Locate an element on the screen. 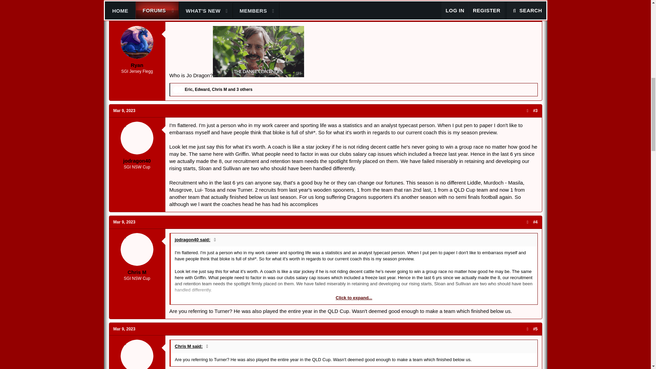  Mar 9, 2023 at 10:41 AM is located at coordinates (124, 329).